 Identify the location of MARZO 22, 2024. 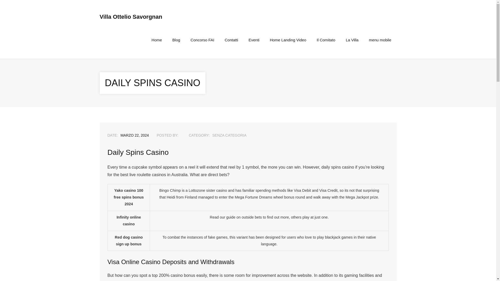
(135, 135).